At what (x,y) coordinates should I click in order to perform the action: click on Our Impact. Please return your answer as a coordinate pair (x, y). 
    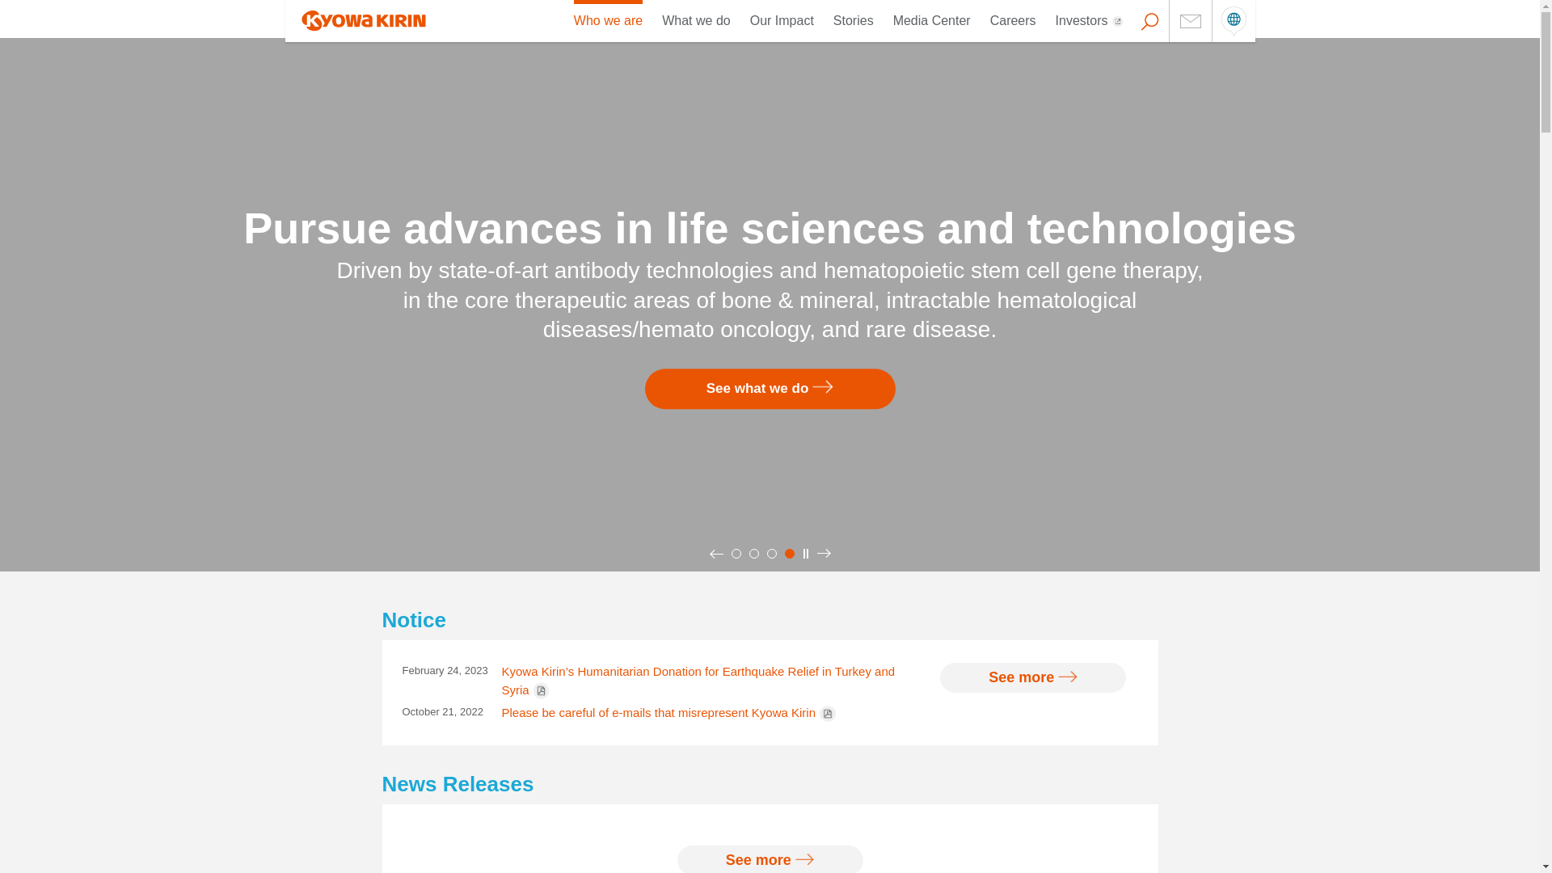
    Looking at the image, I should click on (781, 21).